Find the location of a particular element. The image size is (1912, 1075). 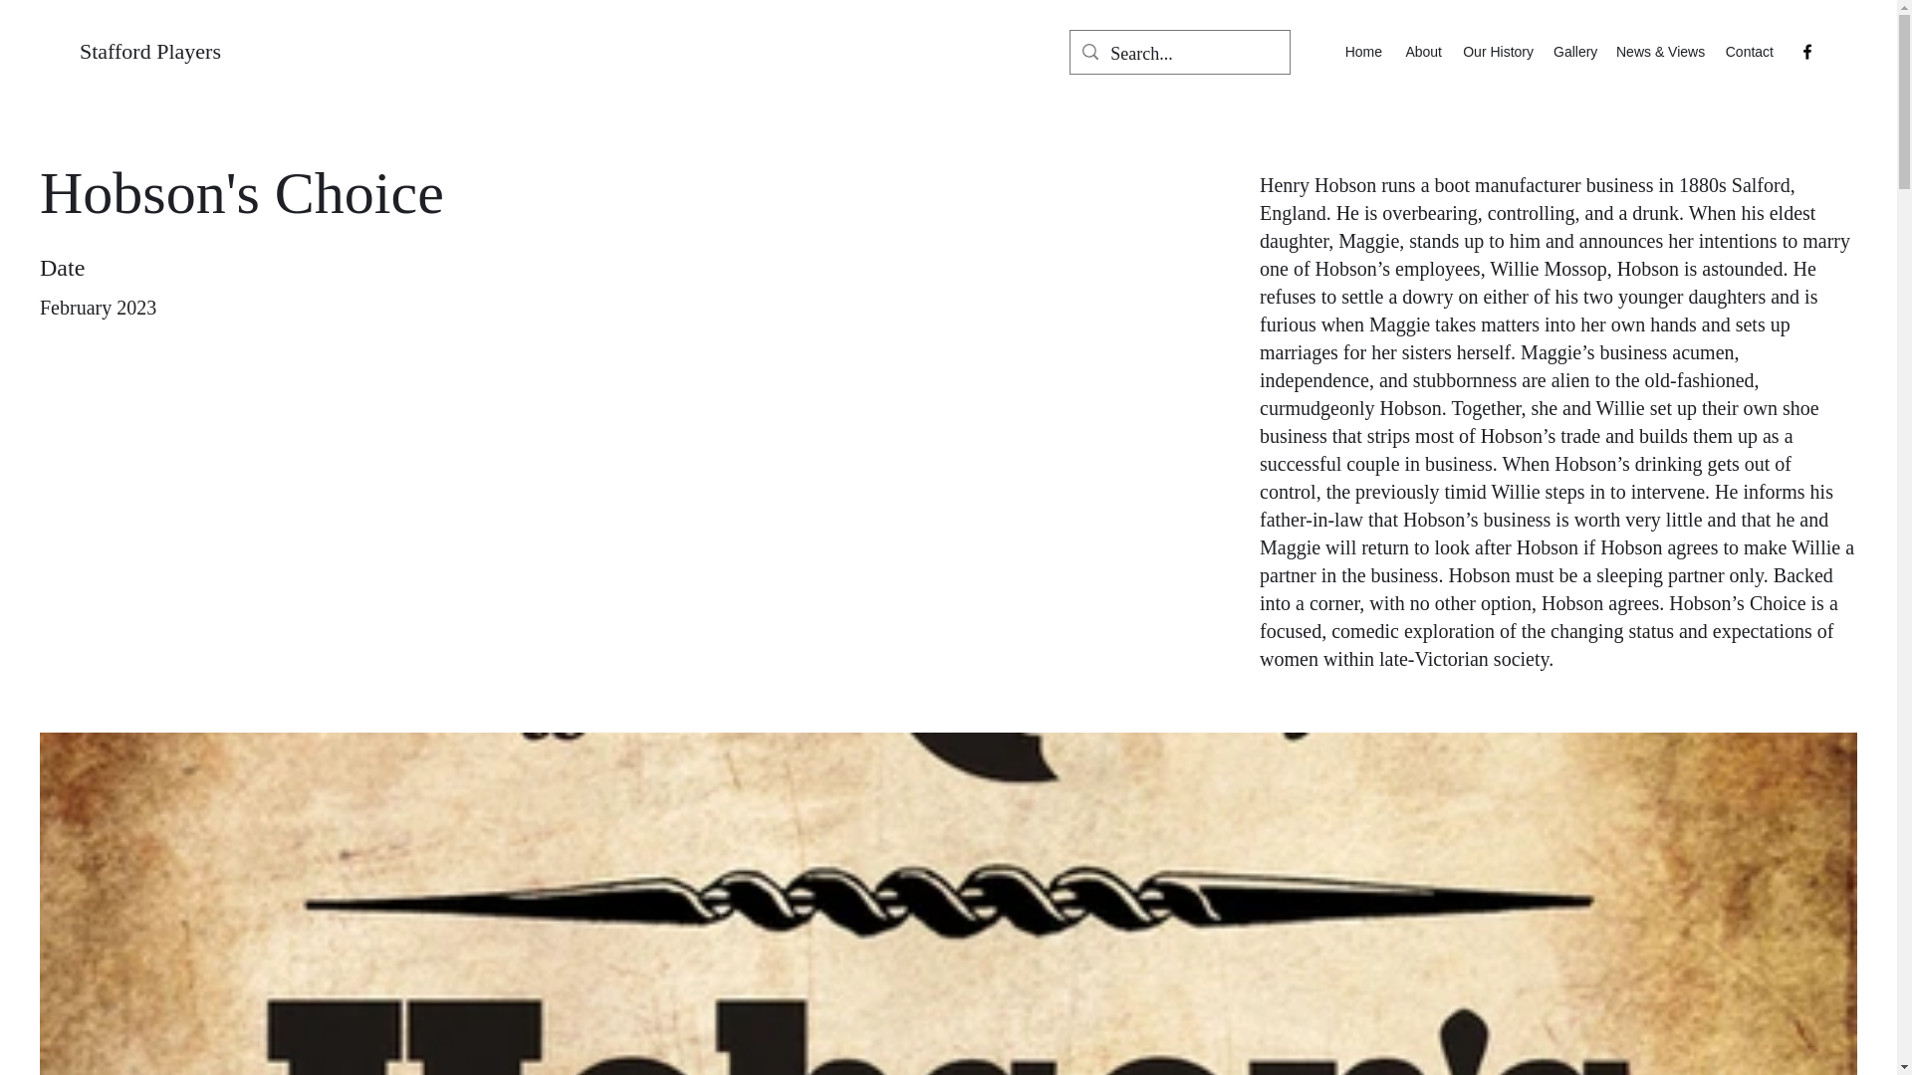

Home is located at coordinates (1362, 51).